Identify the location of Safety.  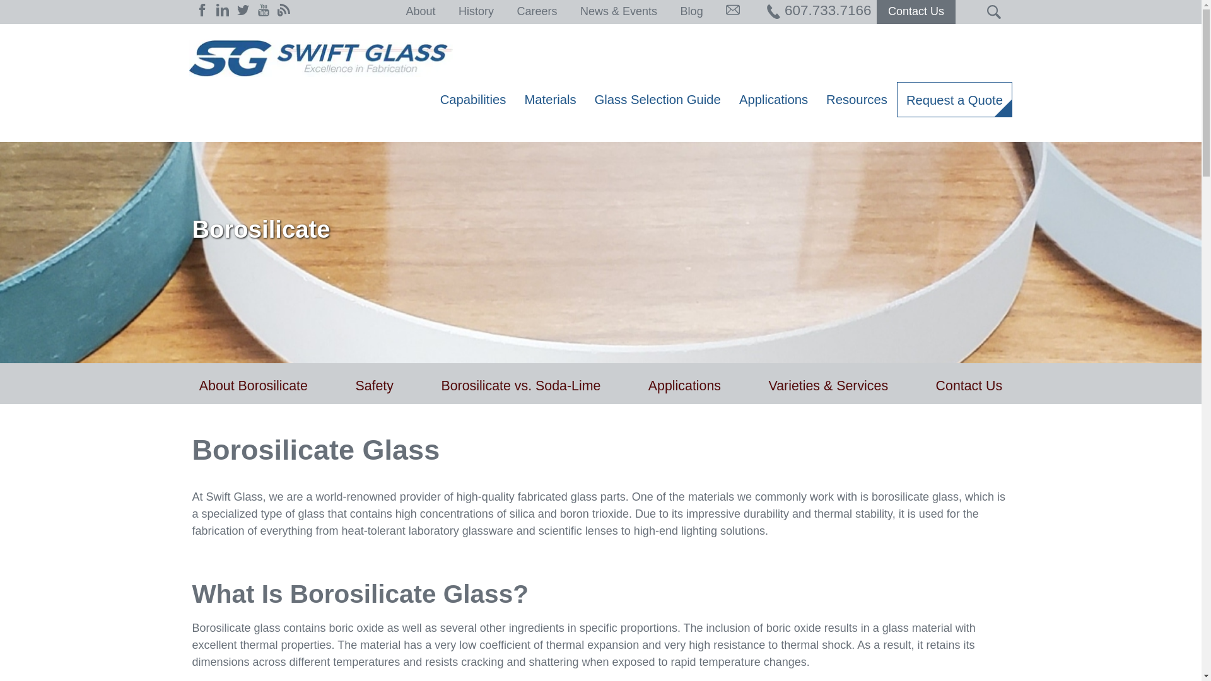
(374, 387).